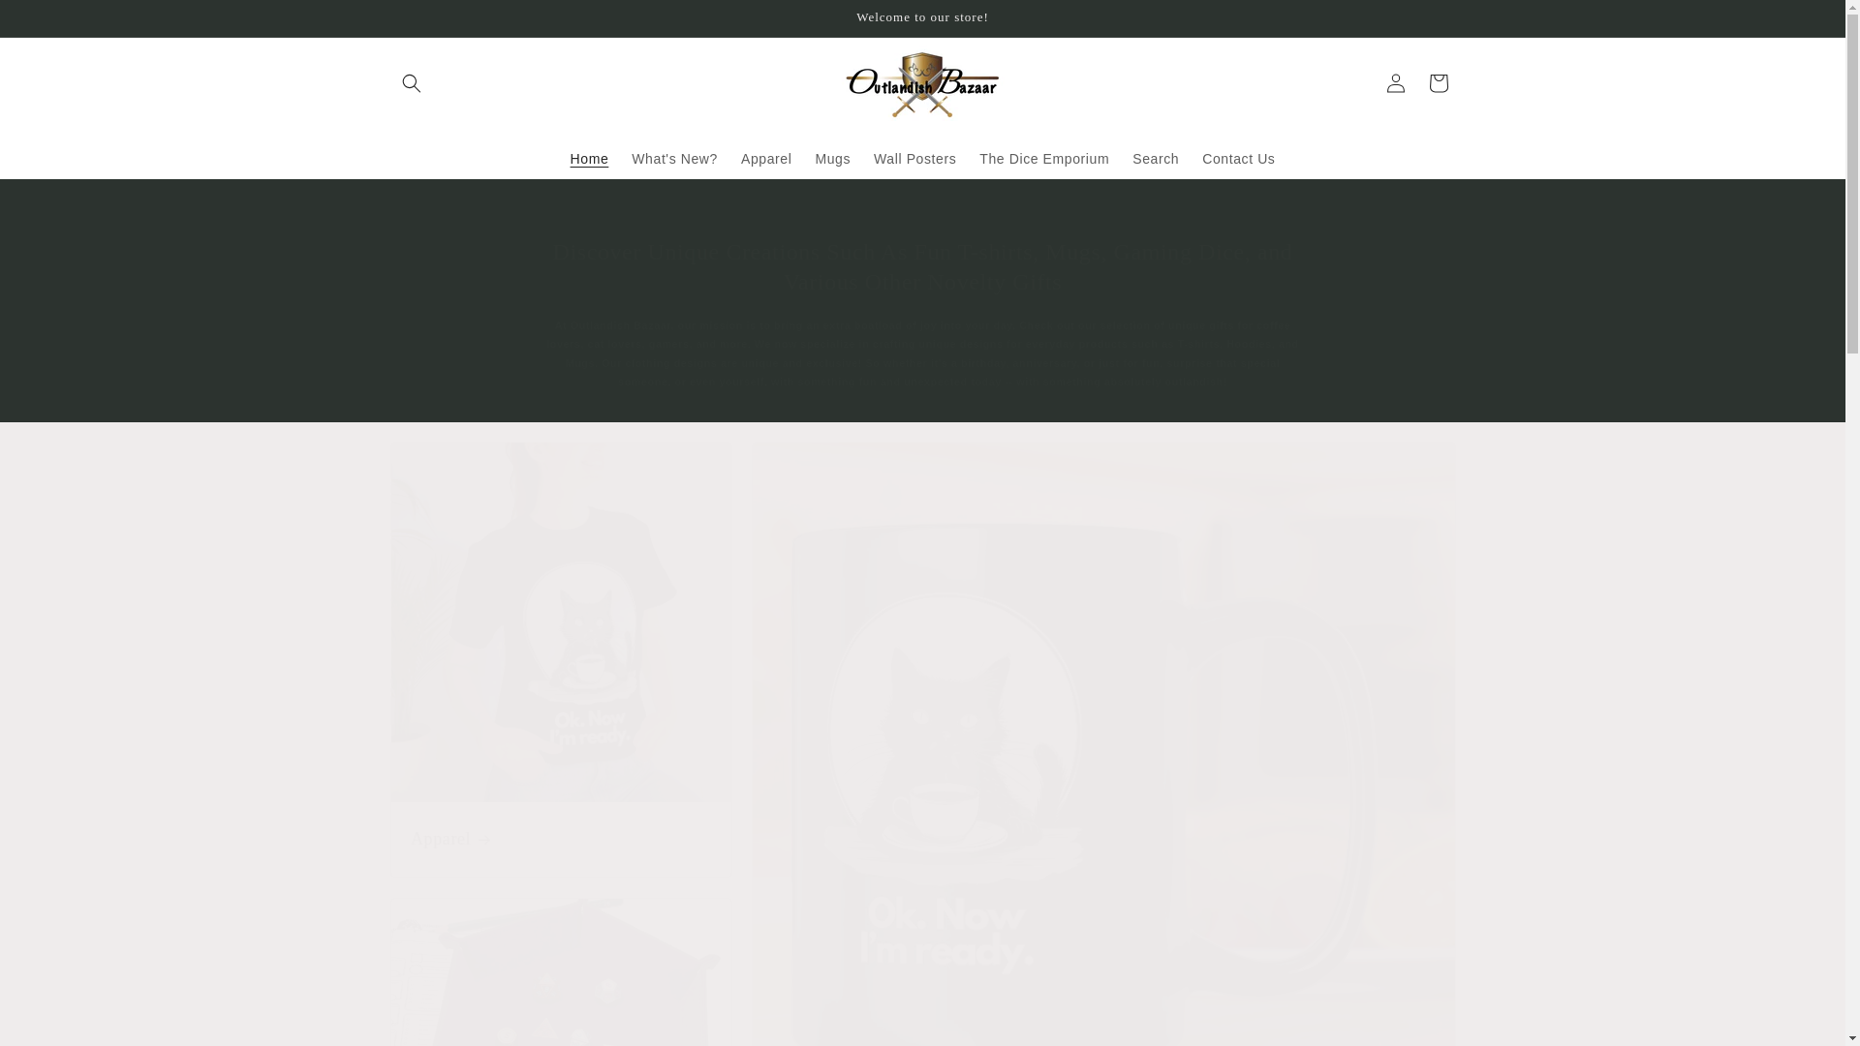 The width and height of the screenshot is (1860, 1046). Describe the element at coordinates (1395, 83) in the screenshot. I see `Log in` at that location.